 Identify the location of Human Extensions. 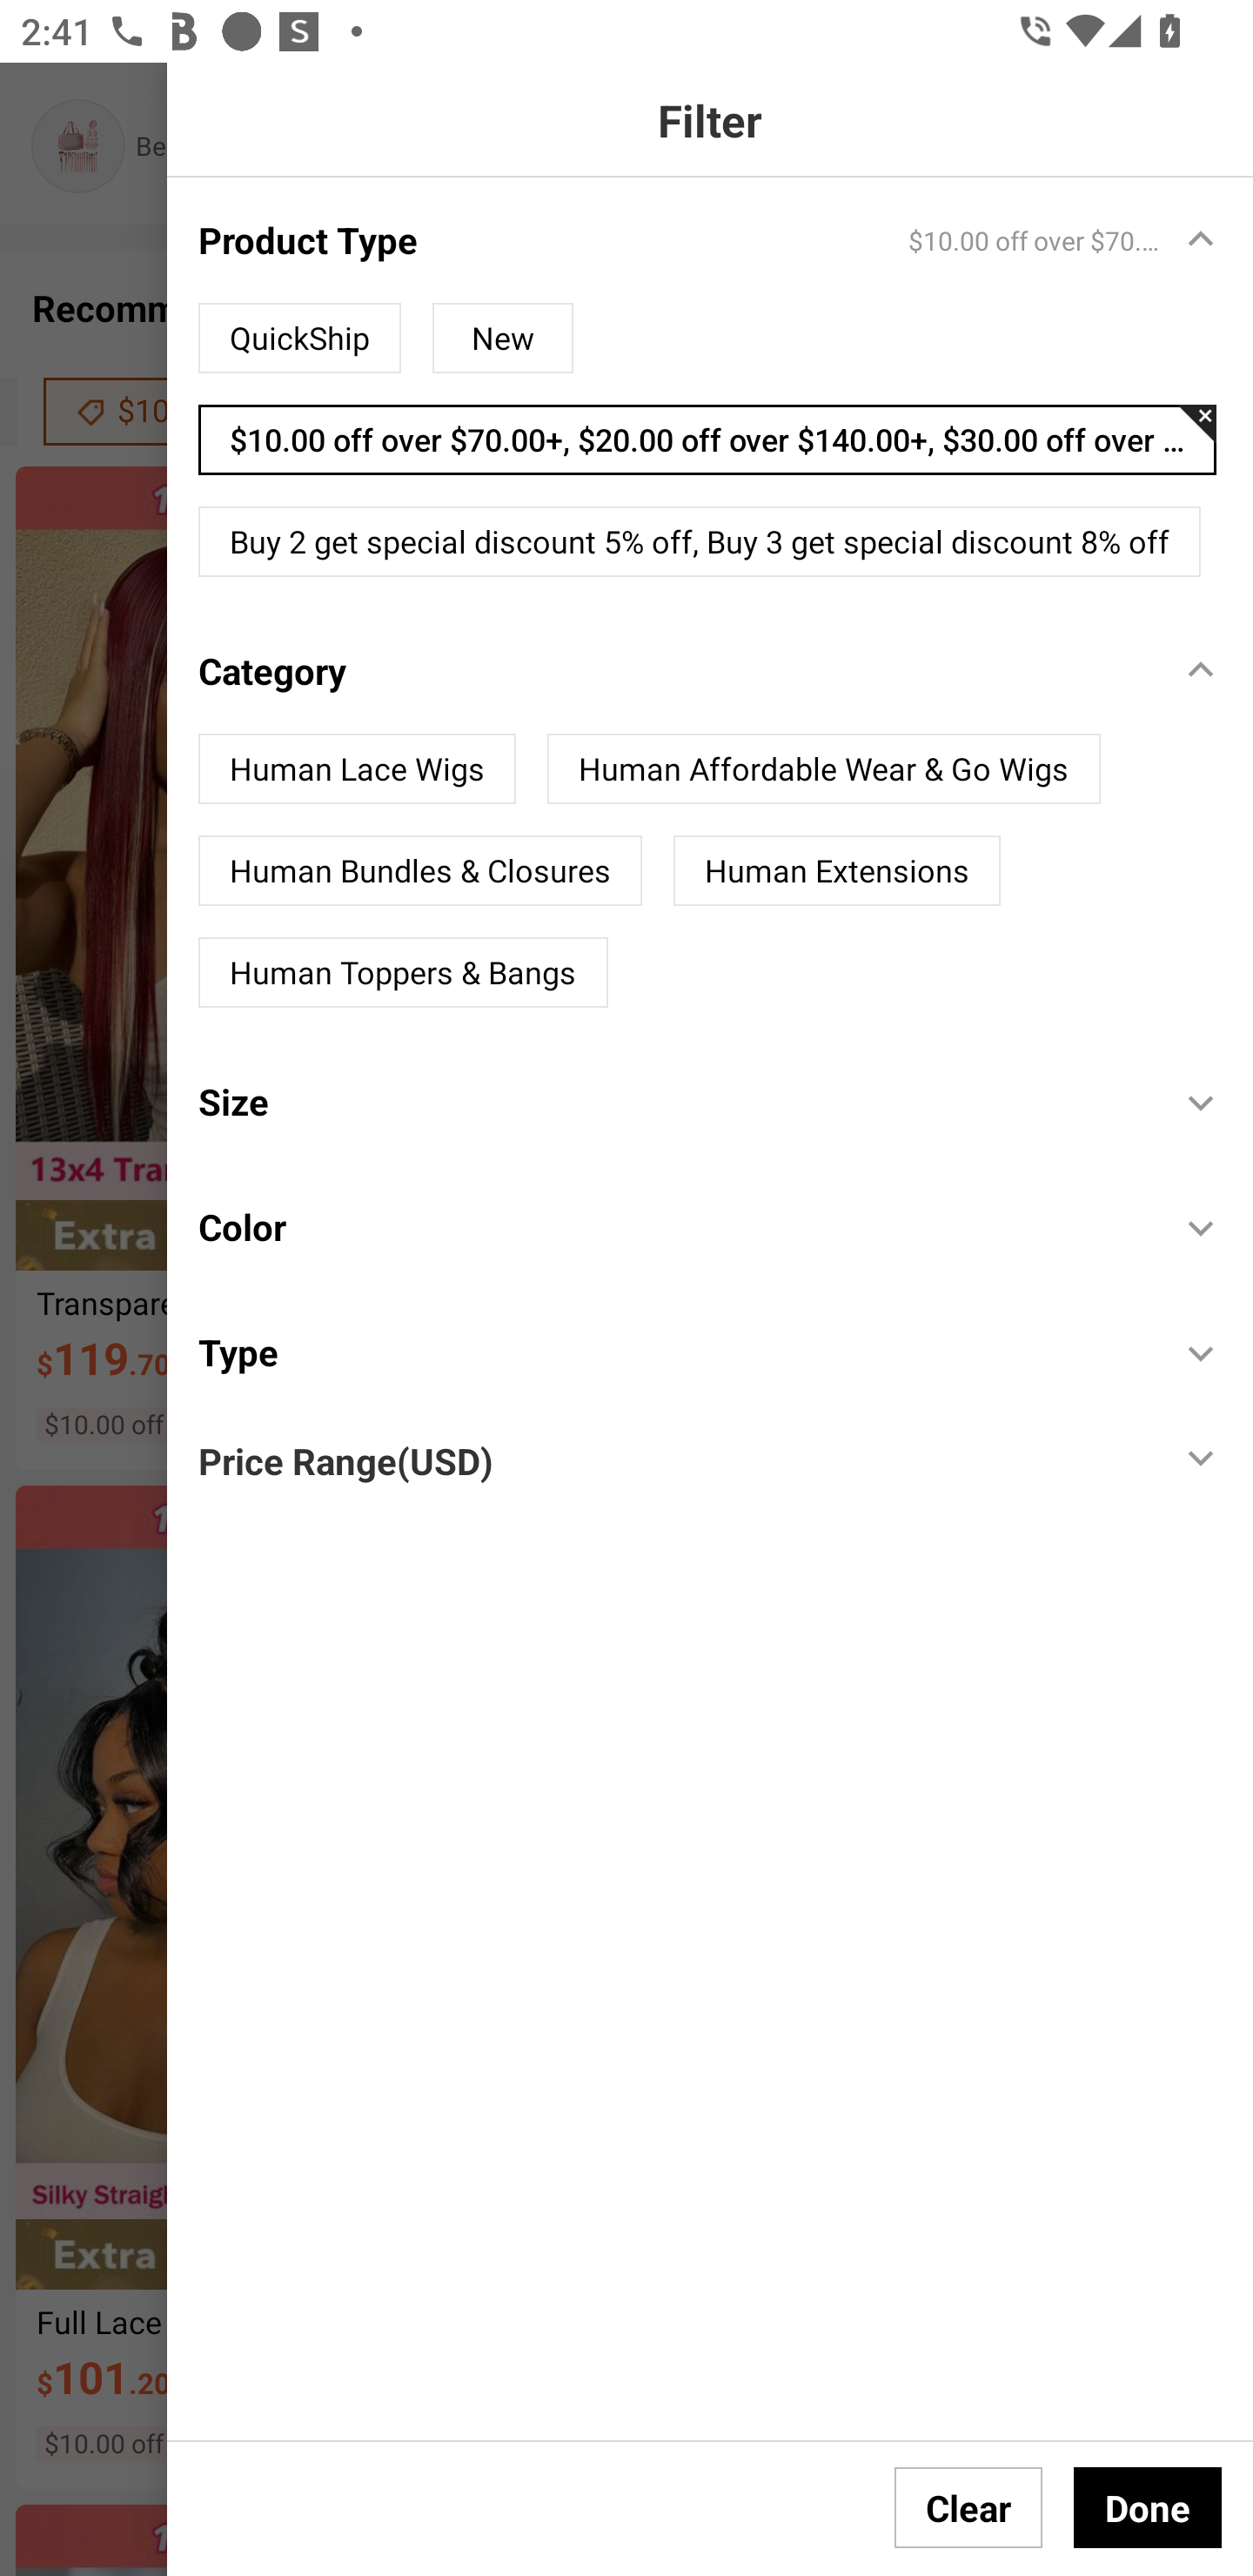
(837, 870).